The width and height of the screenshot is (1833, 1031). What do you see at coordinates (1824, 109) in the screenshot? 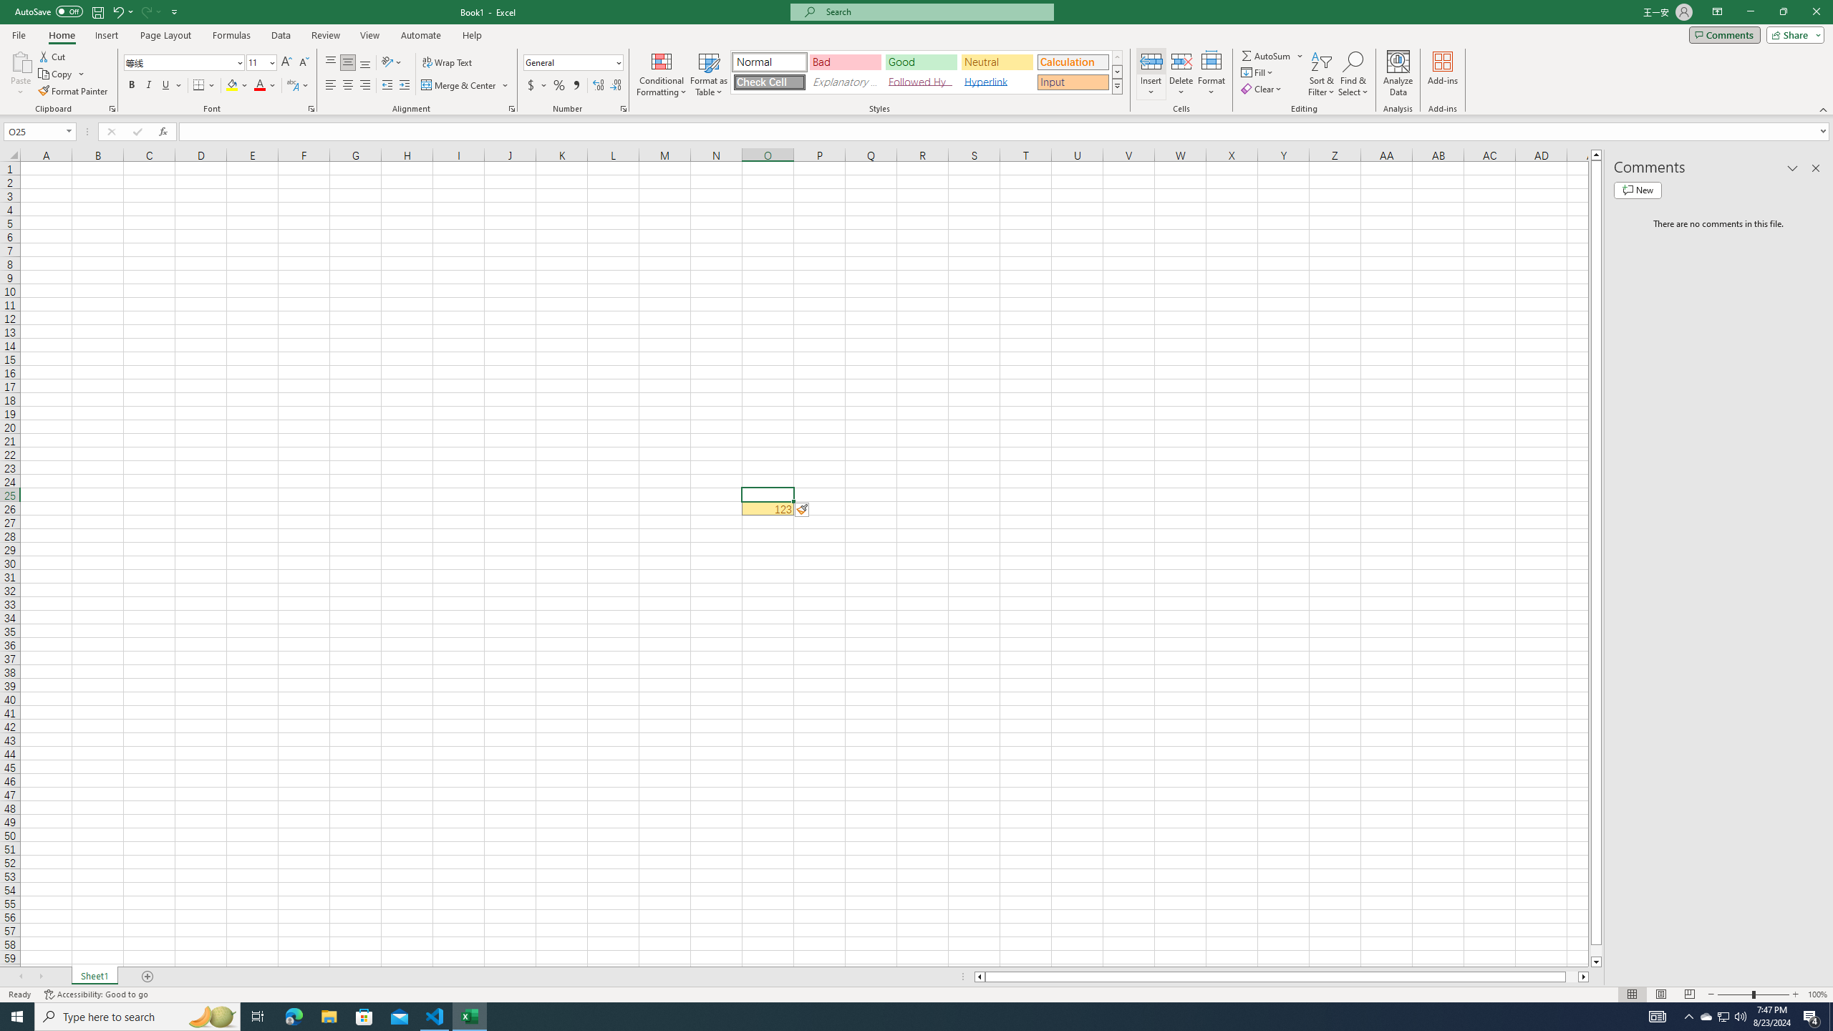
I see `Collapse the Ribbon` at bounding box center [1824, 109].